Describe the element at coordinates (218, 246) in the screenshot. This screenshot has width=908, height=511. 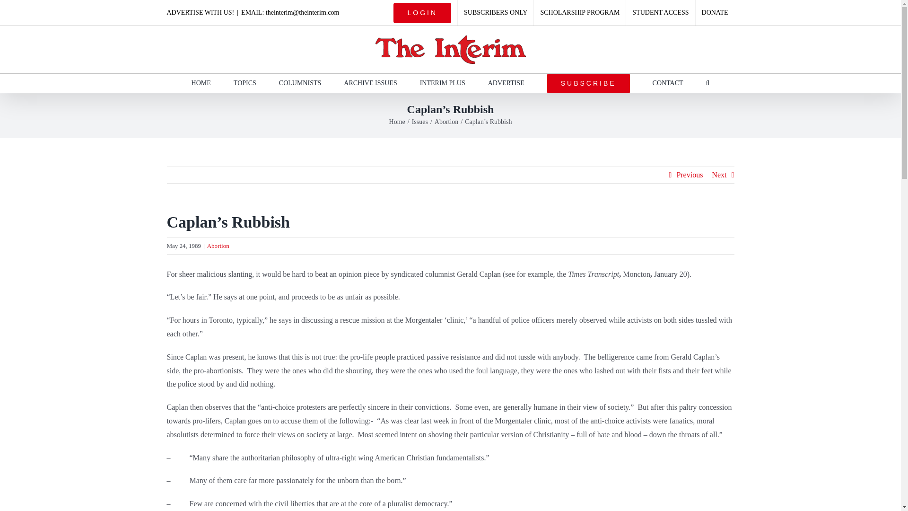
I see `Abortion` at that location.